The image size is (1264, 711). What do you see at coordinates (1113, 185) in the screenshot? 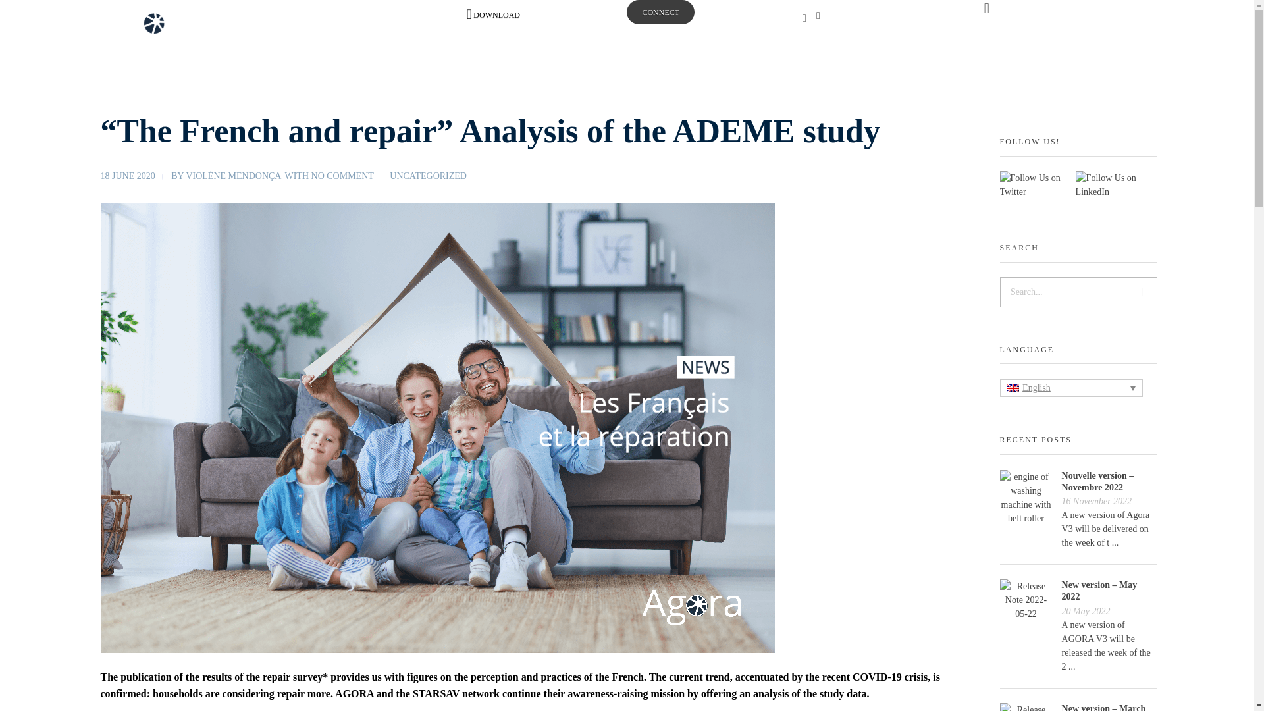
I see `Follow Us on LinkedIn` at bounding box center [1113, 185].